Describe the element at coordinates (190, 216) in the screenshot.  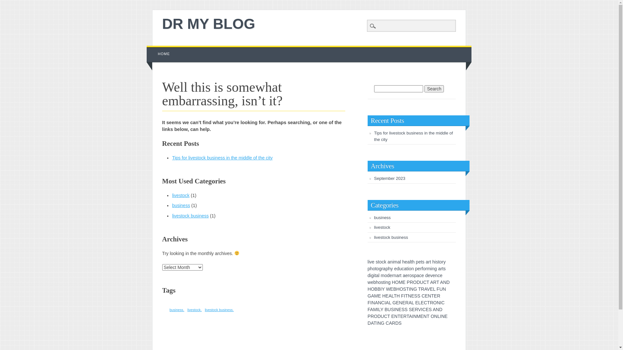
I see `livestock business` at that location.